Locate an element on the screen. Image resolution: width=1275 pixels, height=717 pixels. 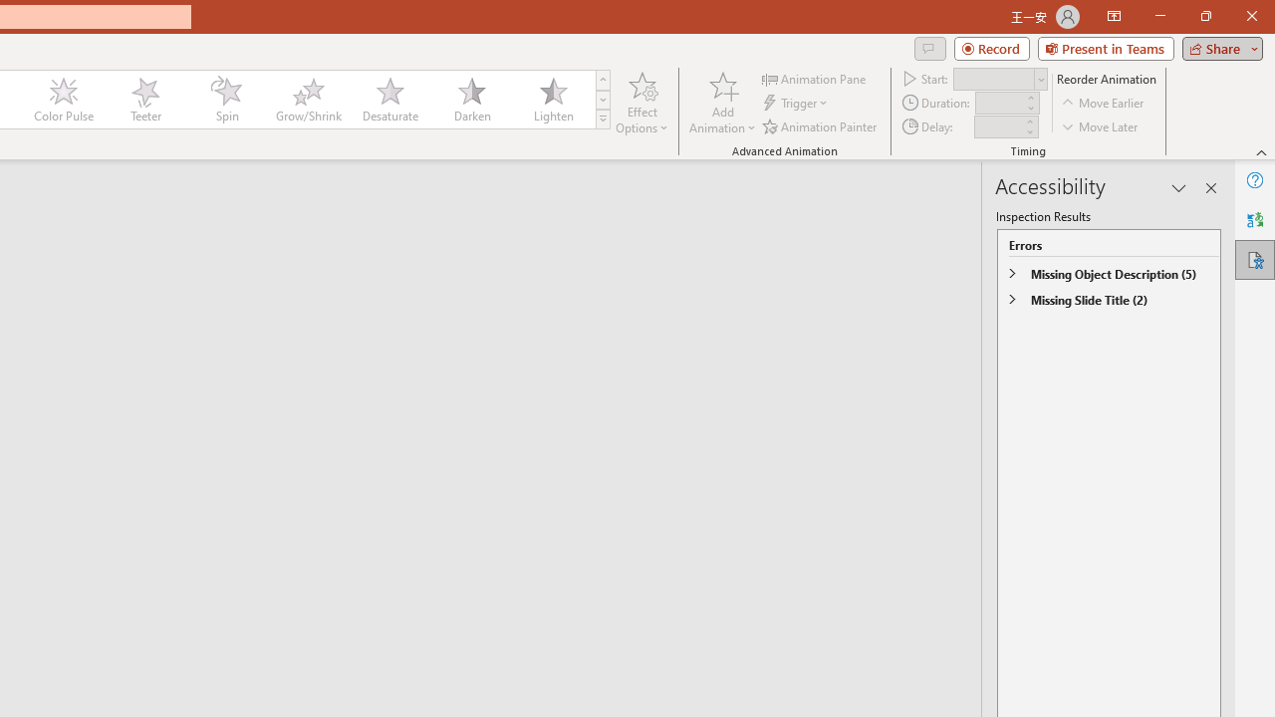
Animation Duration is located at coordinates (999, 104).